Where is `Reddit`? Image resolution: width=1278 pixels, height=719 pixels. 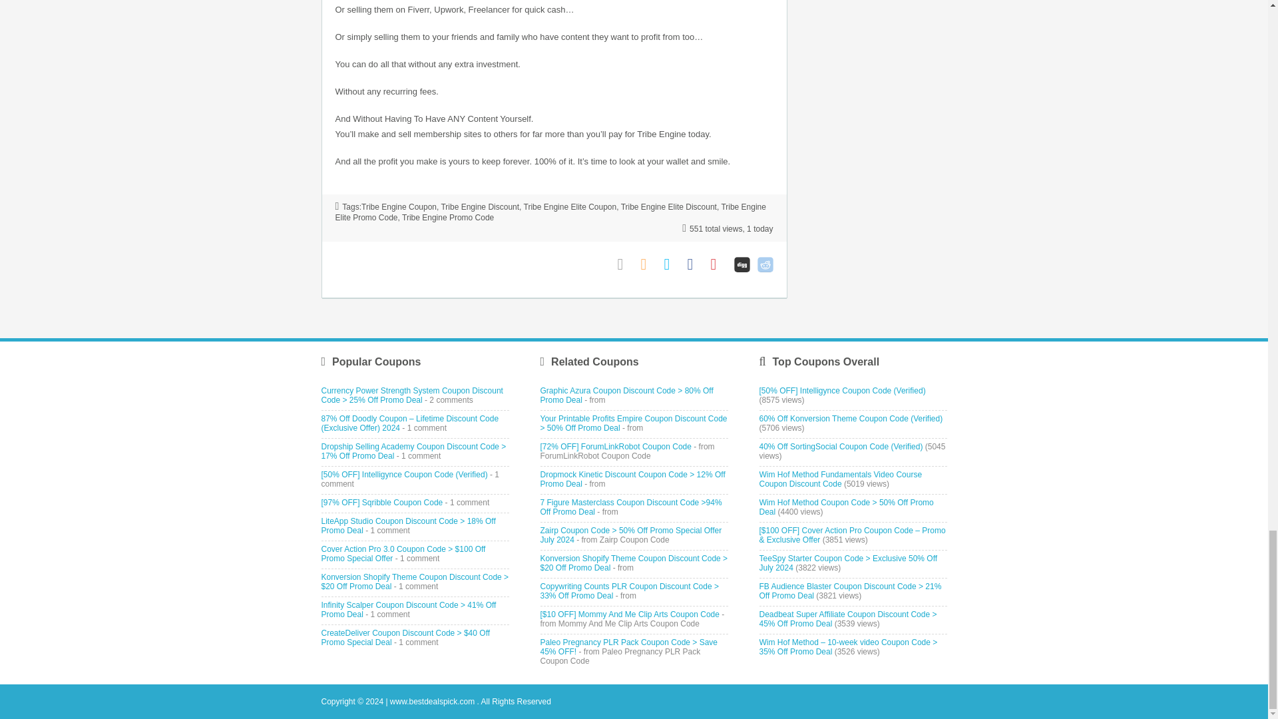
Reddit is located at coordinates (765, 264).